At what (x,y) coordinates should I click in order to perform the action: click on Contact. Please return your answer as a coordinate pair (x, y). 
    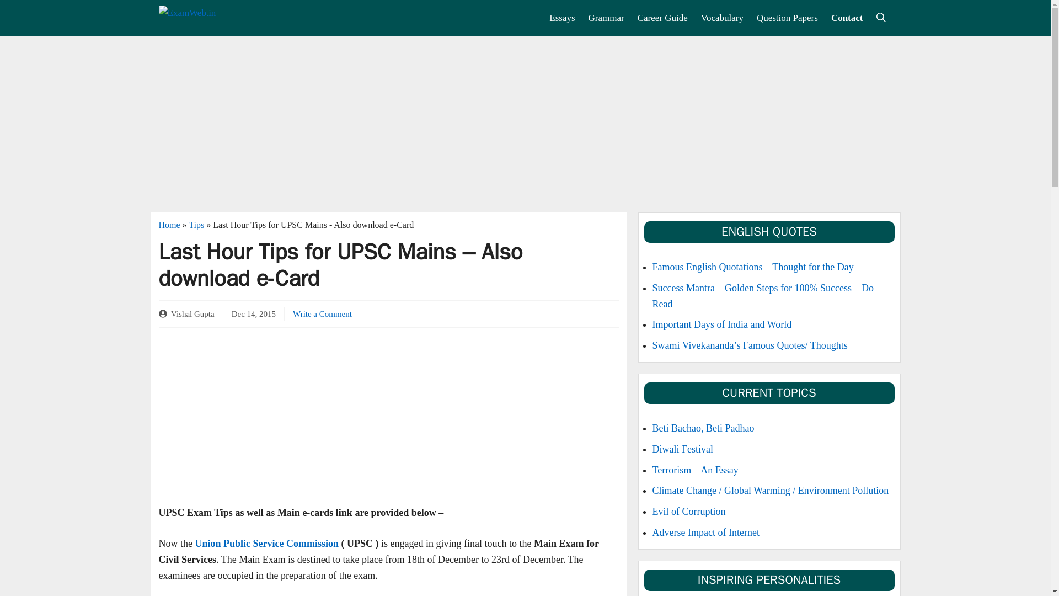
    Looking at the image, I should click on (847, 18).